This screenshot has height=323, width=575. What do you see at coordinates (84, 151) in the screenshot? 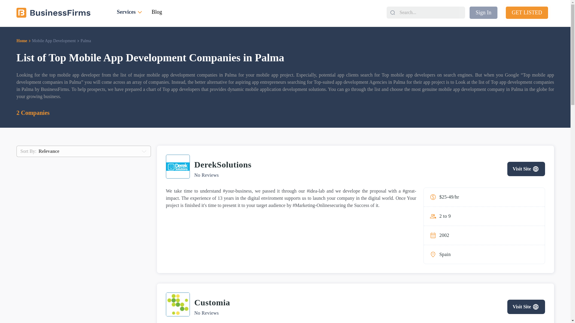
I see `Sort By: Relevance` at bounding box center [84, 151].